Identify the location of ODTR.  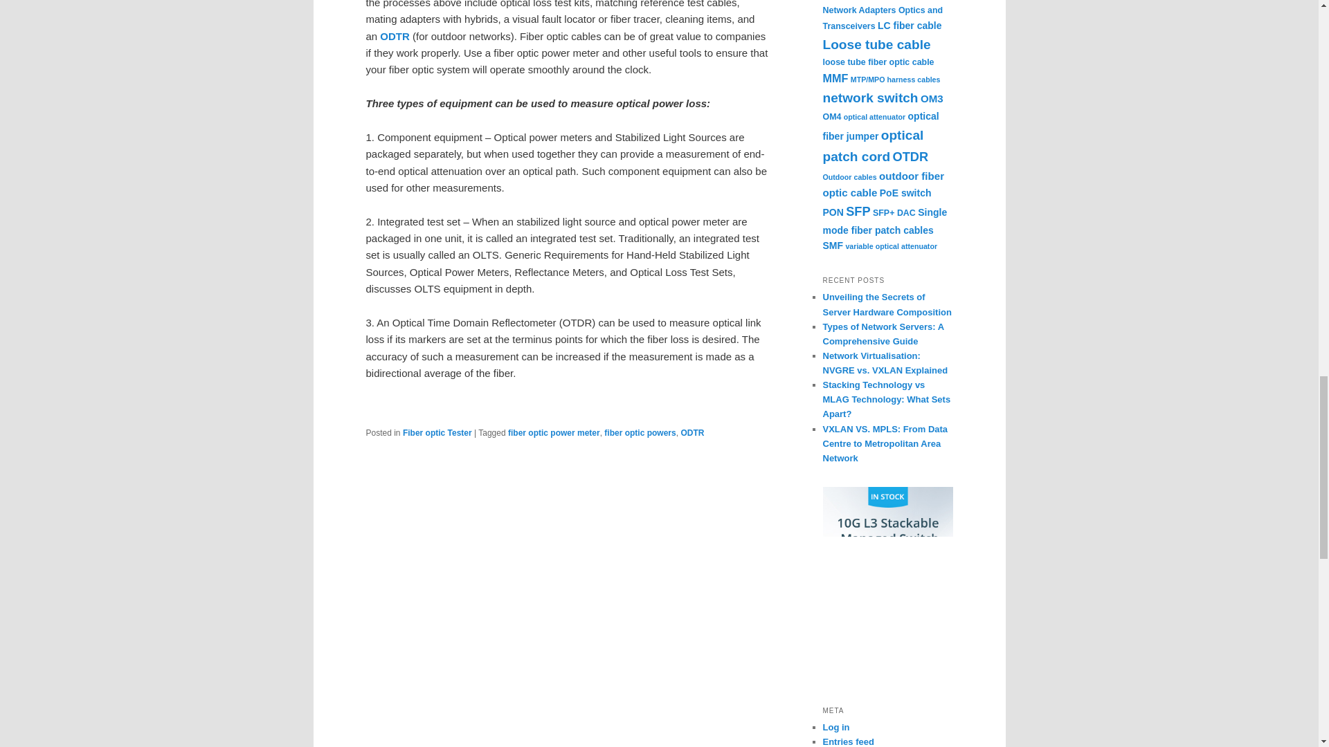
(692, 432).